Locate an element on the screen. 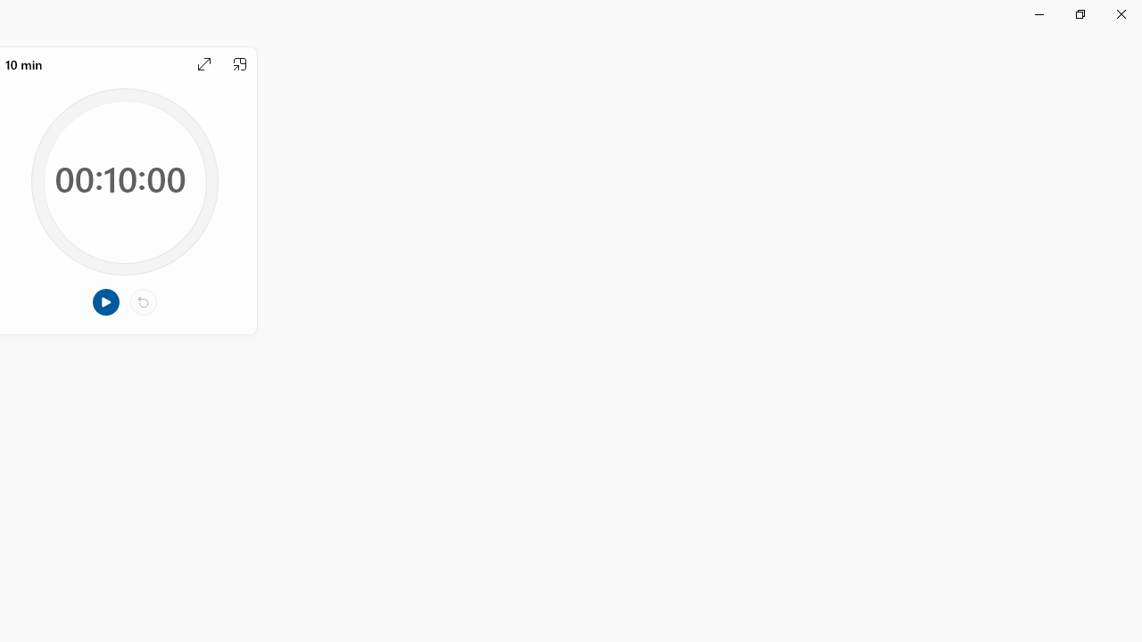  Close Clock is located at coordinates (1121, 14).